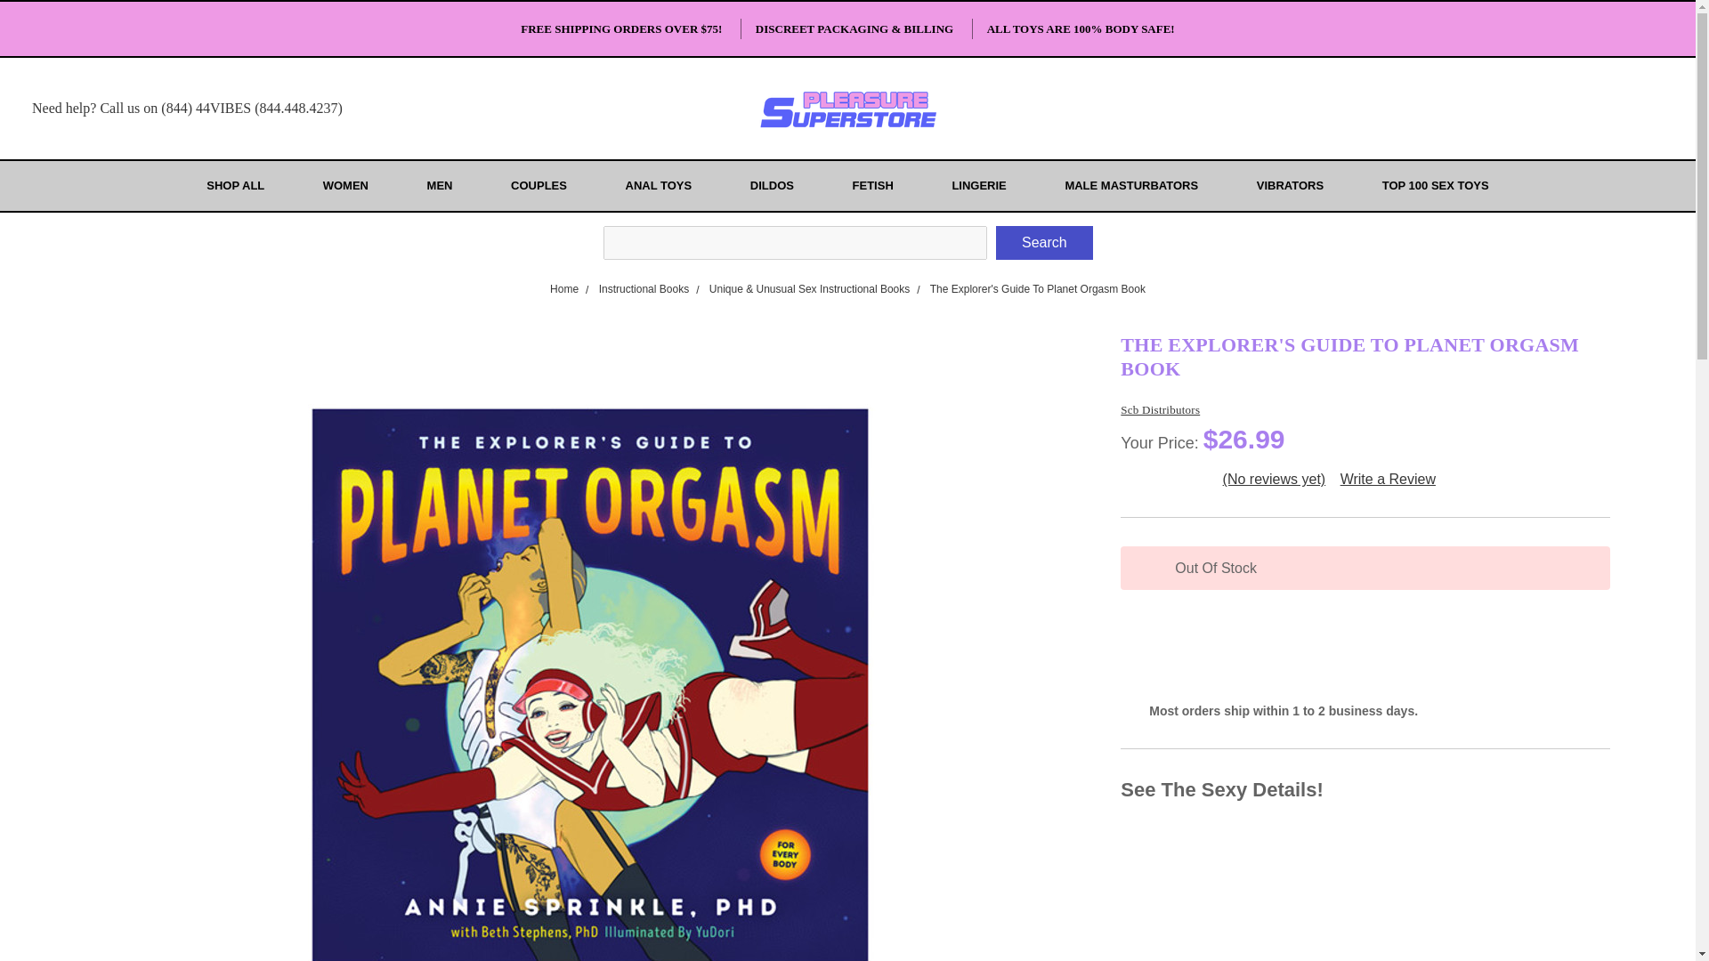  Describe the element at coordinates (242, 185) in the screenshot. I see `SHOP ALL` at that location.